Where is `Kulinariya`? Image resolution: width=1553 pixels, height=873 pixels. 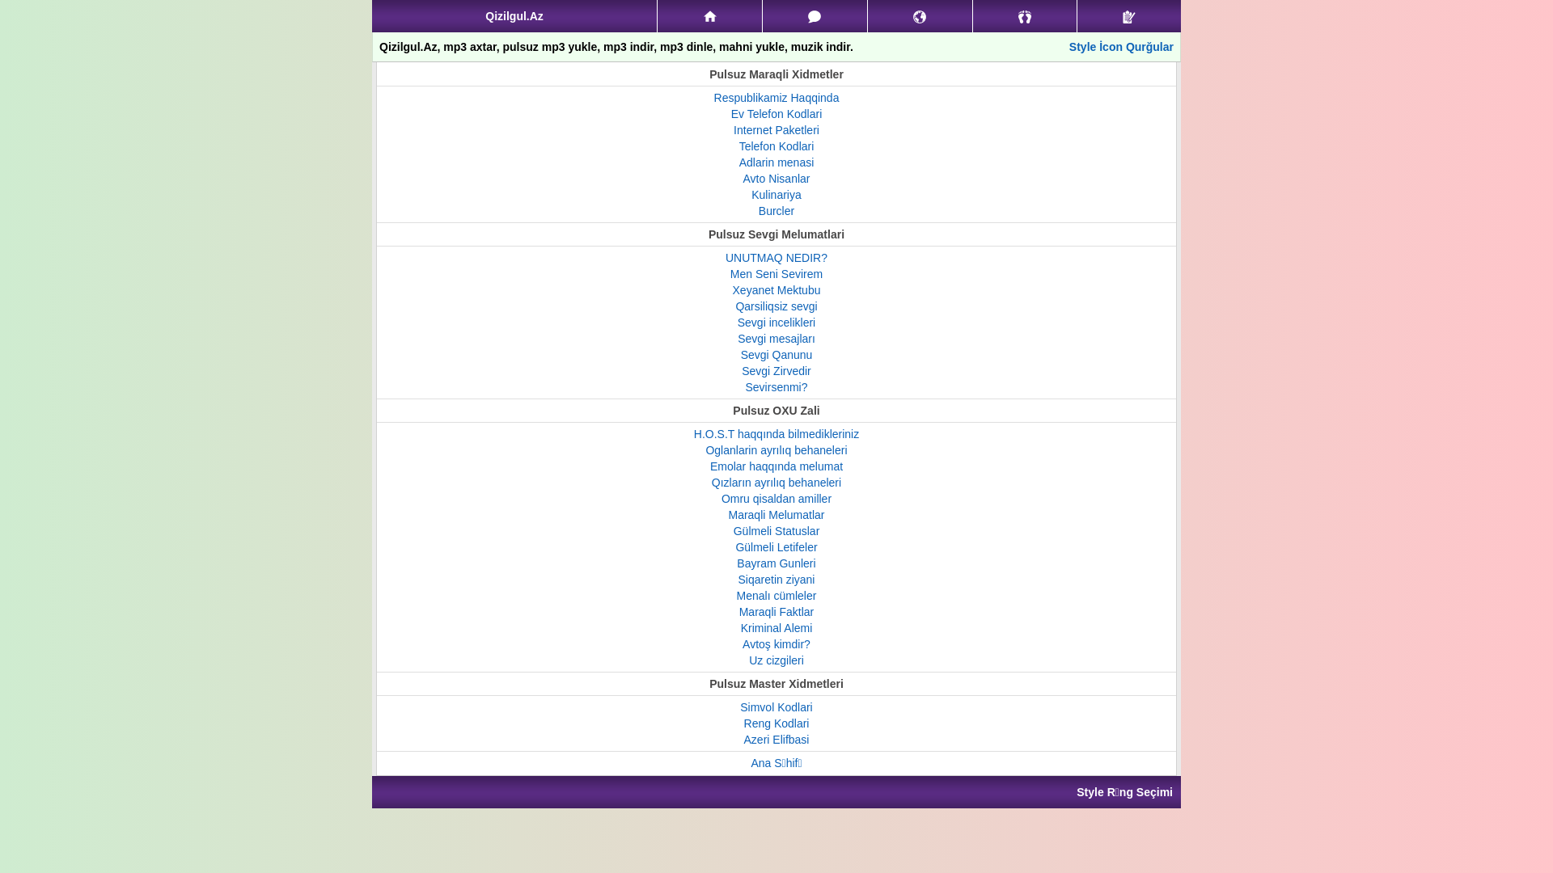 Kulinariya is located at coordinates (776, 195).